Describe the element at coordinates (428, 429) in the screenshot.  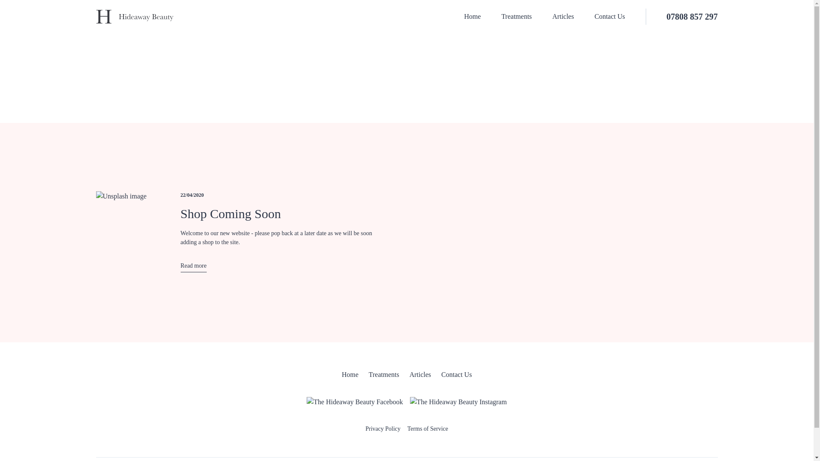
I see `Read our terms of service` at that location.